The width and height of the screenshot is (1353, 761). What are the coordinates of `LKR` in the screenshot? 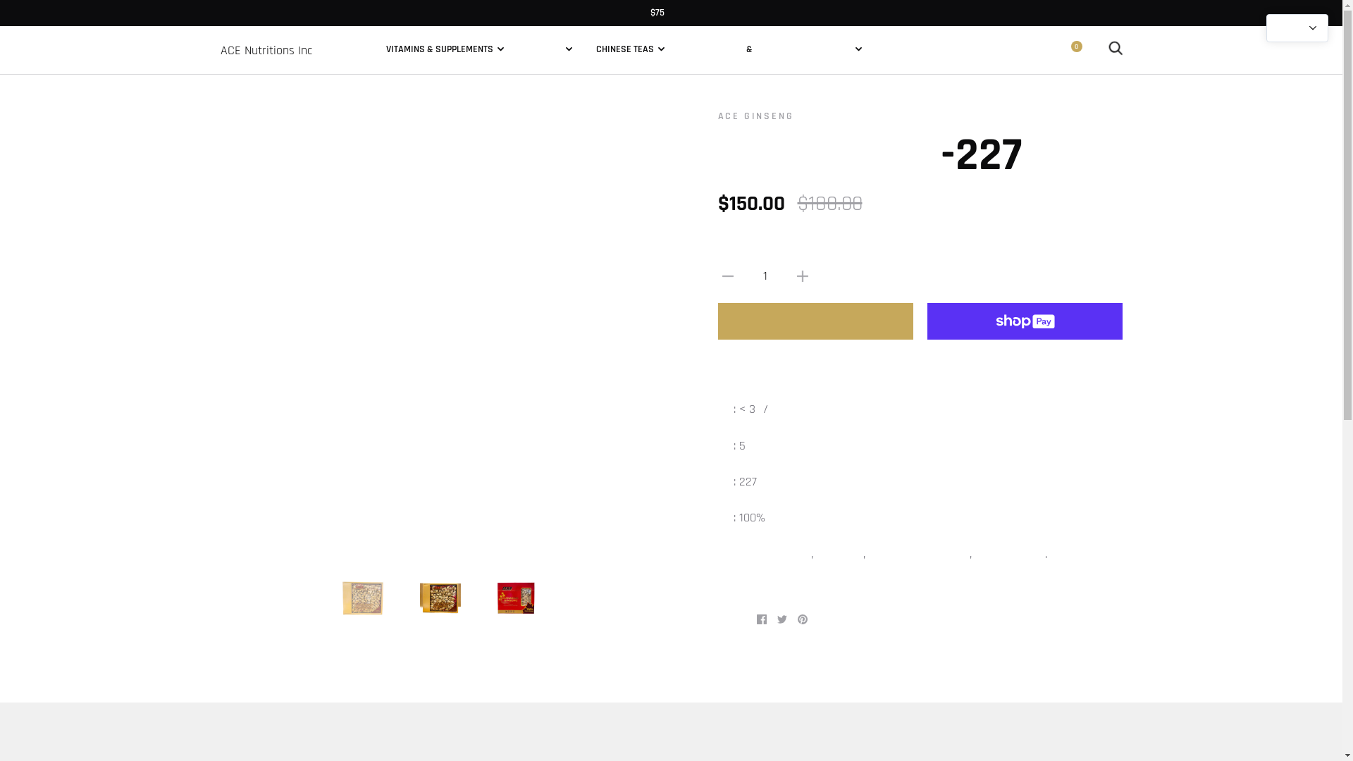 It's located at (282, 158).